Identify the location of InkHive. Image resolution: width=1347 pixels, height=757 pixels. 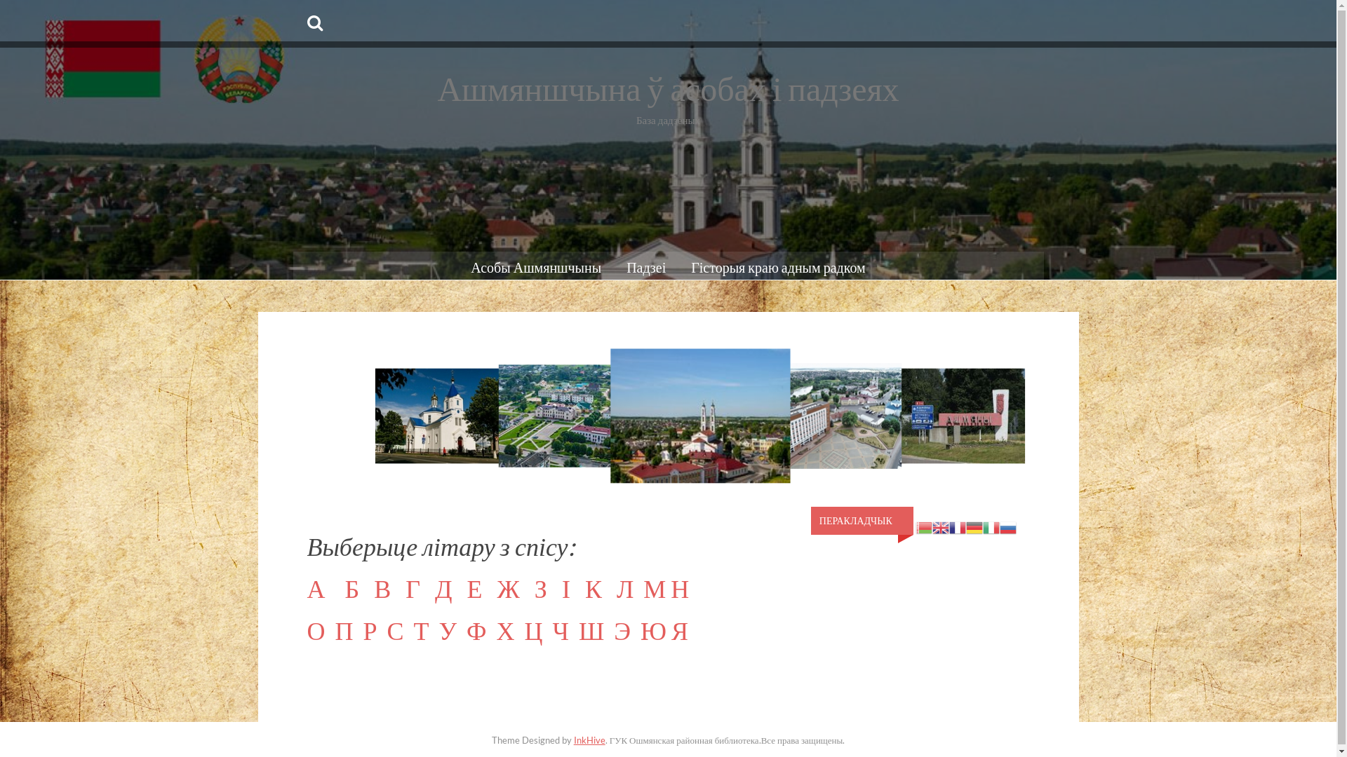
(589, 740).